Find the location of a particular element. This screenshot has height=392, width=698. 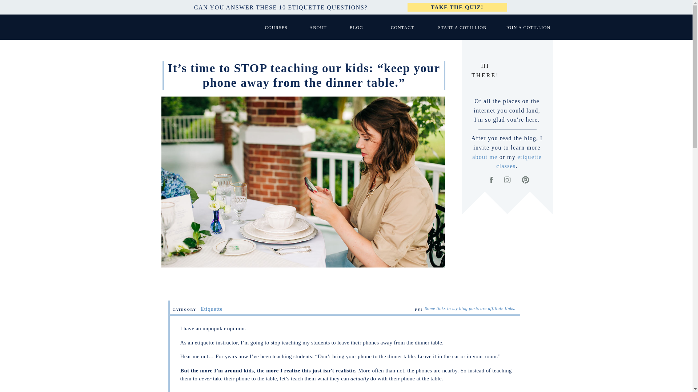

COURSES is located at coordinates (276, 27).